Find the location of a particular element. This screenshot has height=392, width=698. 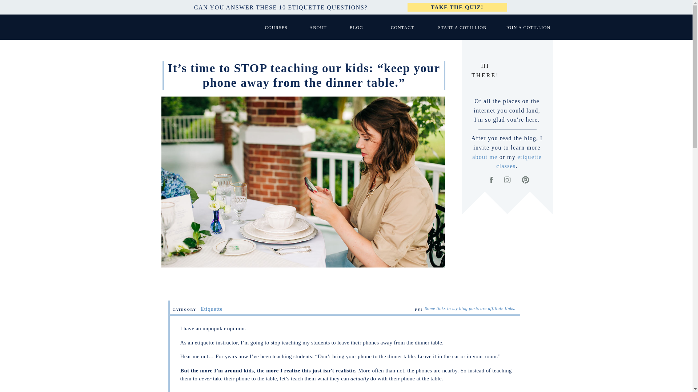

COURSES is located at coordinates (276, 27).